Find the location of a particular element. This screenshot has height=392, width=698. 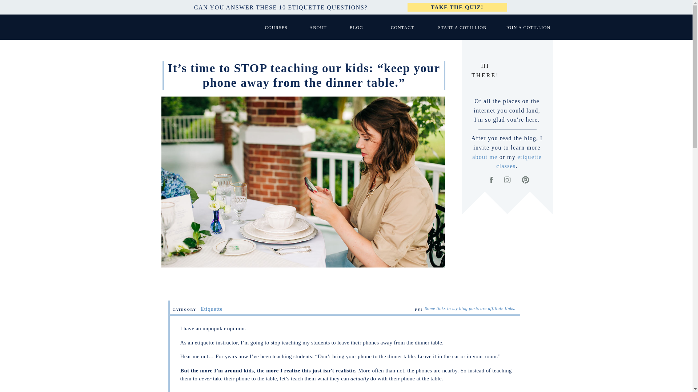

COURSES is located at coordinates (276, 27).